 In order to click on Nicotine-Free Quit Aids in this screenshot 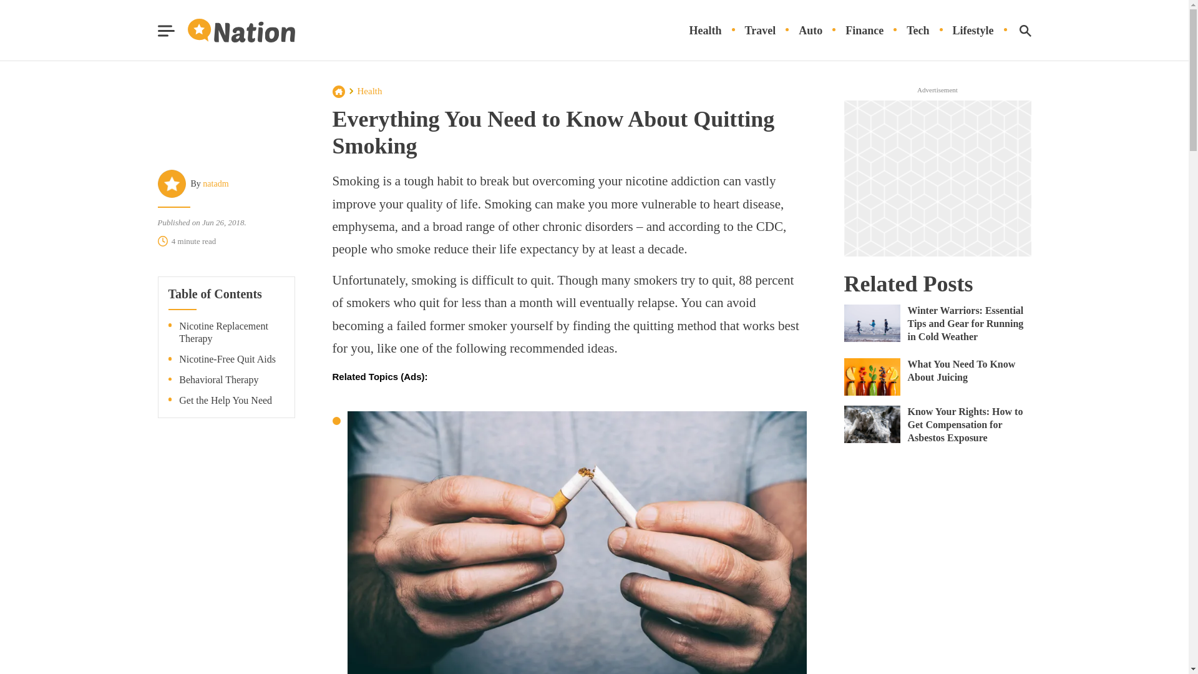, I will do `click(227, 359)`.